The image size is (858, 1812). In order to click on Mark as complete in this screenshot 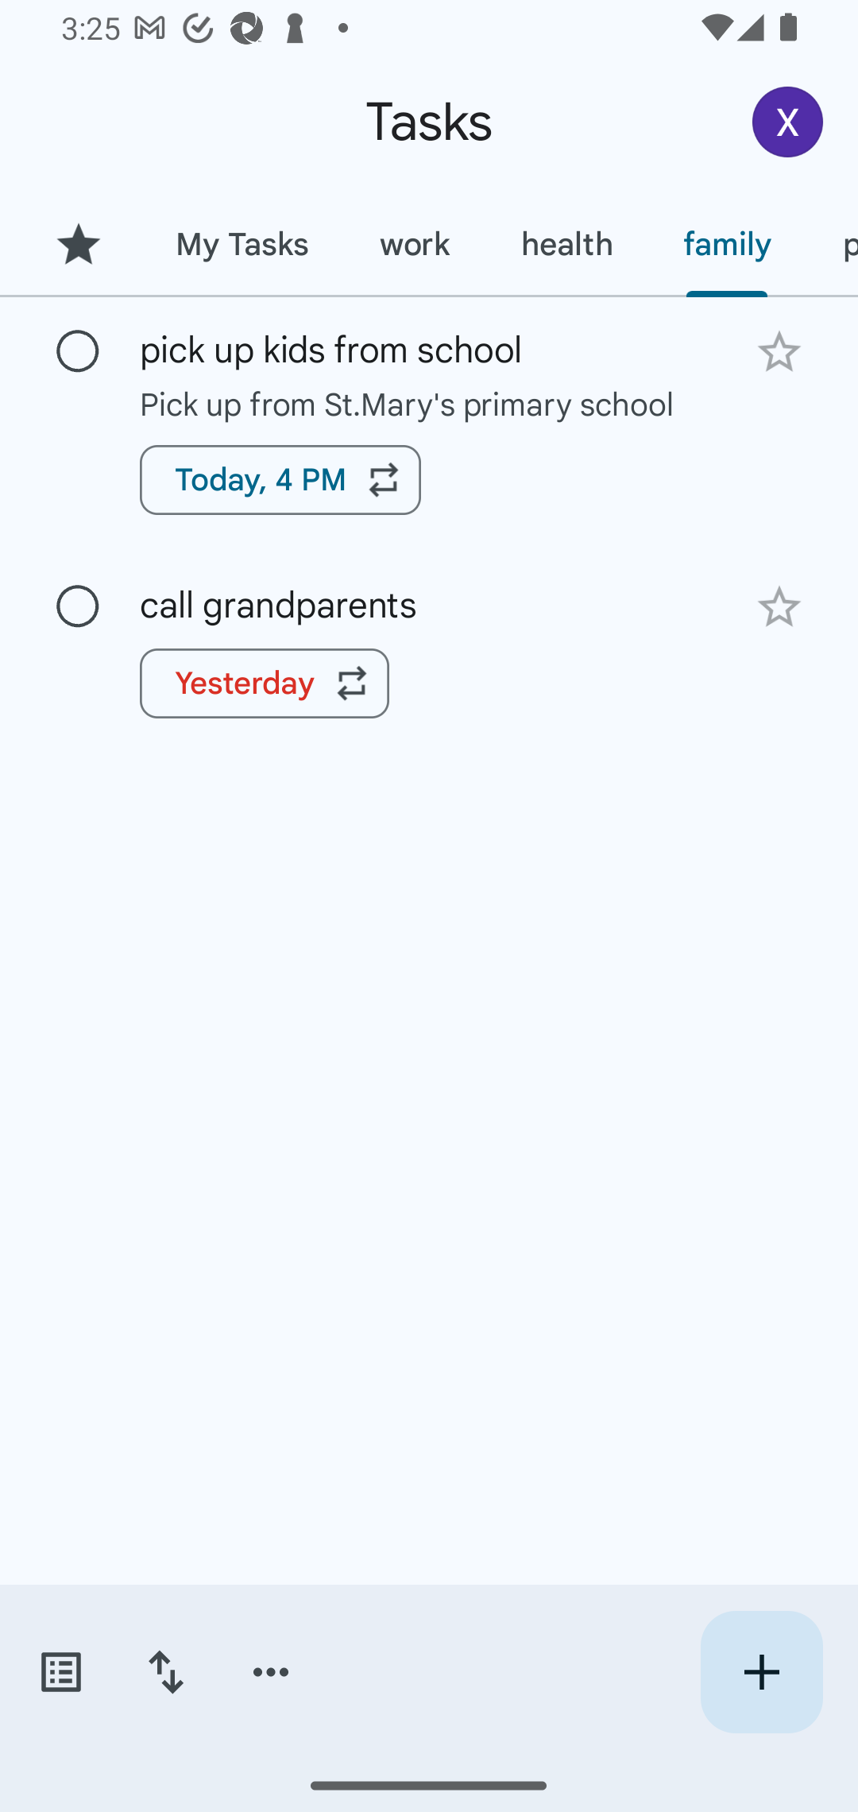, I will do `click(78, 607)`.